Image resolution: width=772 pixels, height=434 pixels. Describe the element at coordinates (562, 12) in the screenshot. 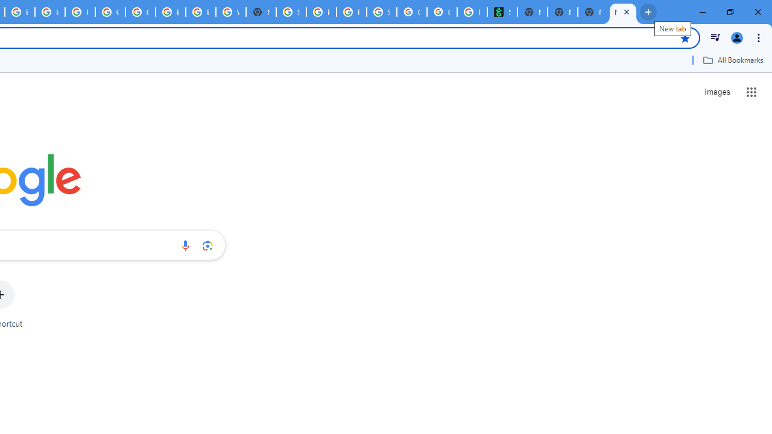

I see `New Tab` at that location.